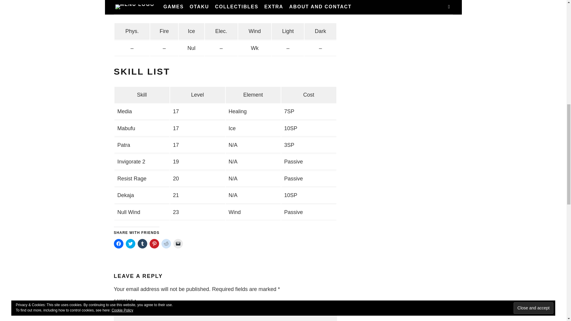  I want to click on Click to share on Facebook, so click(118, 243).